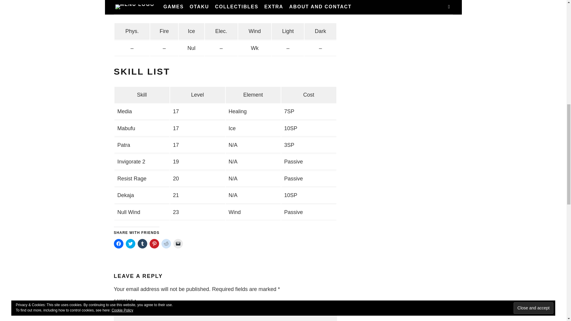  I want to click on Click to share on Facebook, so click(118, 243).